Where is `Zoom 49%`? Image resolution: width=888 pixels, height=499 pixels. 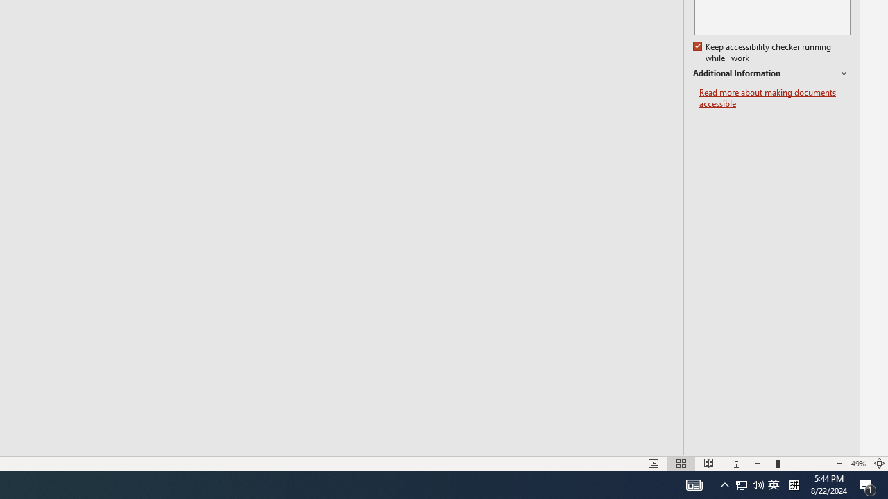
Zoom 49% is located at coordinates (857, 463).